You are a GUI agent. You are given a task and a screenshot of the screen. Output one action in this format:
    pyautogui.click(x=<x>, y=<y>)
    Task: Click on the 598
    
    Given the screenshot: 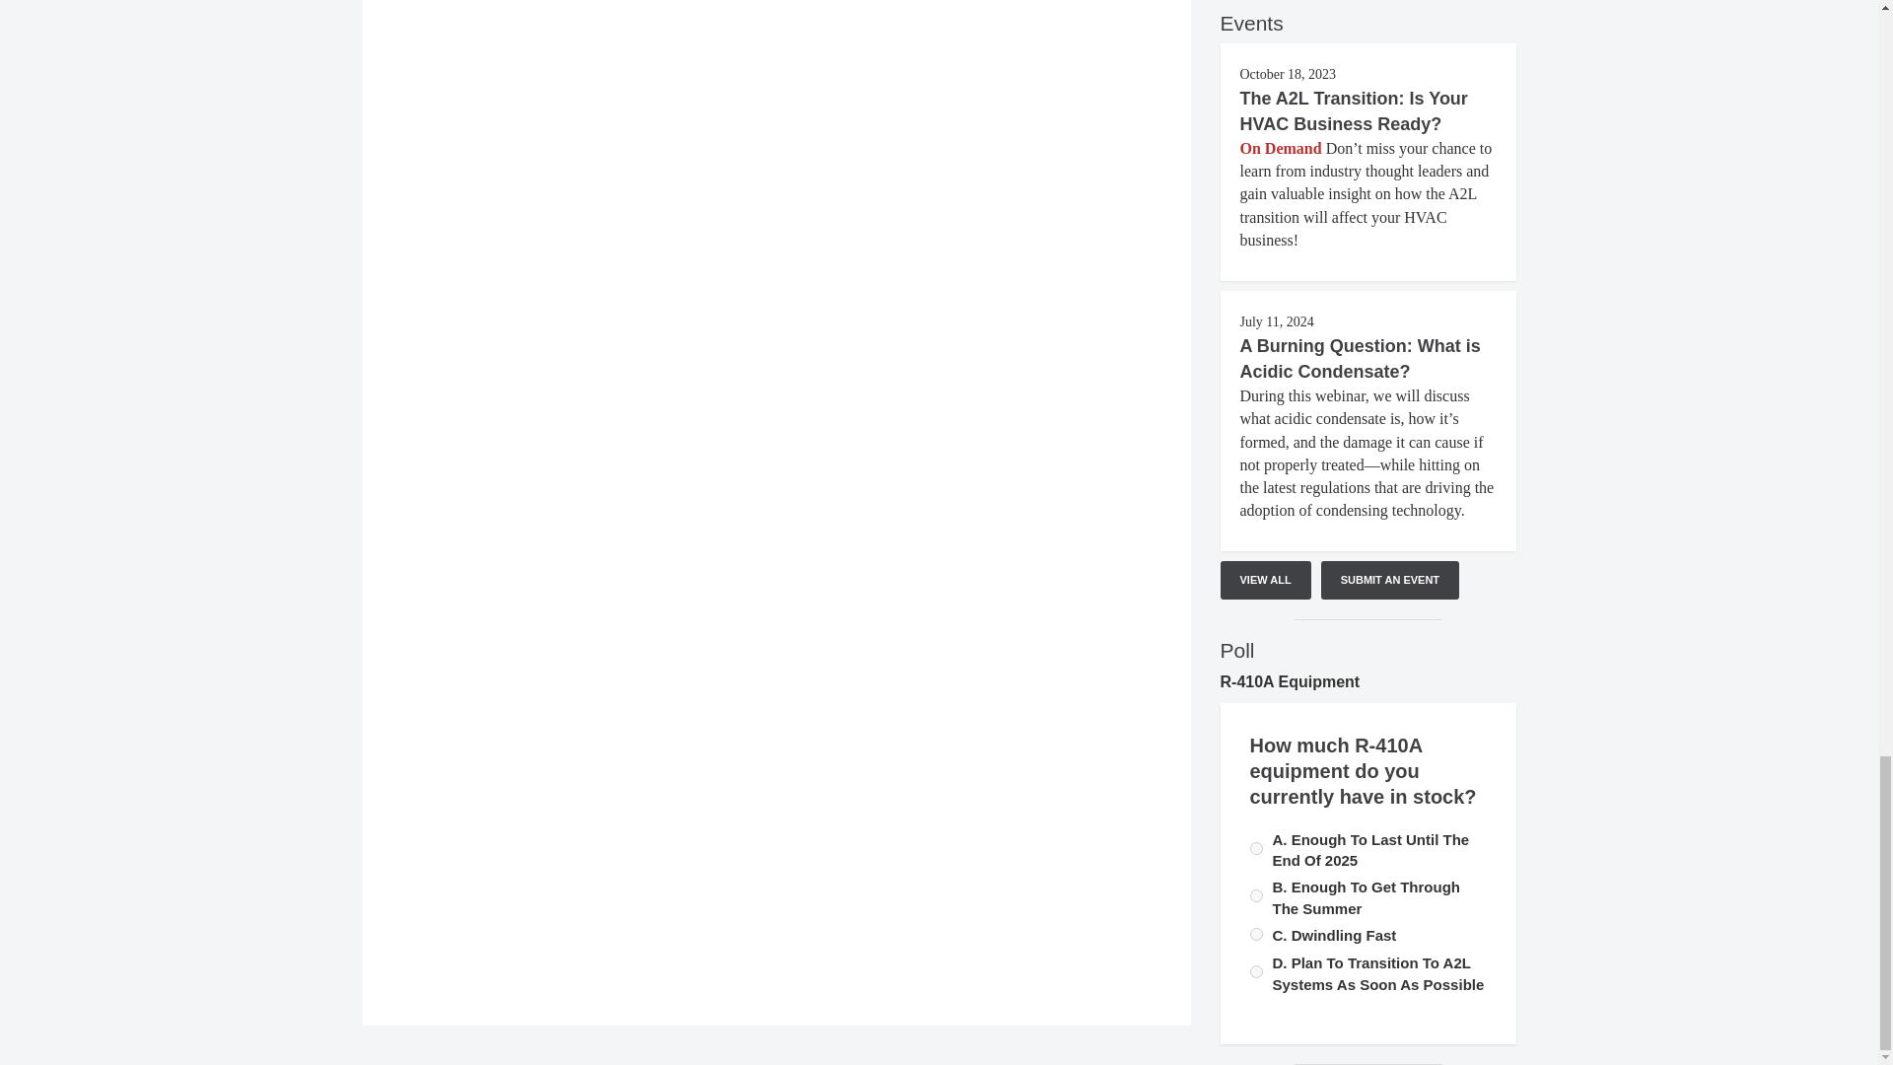 What is the action you would take?
    pyautogui.click(x=1256, y=933)
    